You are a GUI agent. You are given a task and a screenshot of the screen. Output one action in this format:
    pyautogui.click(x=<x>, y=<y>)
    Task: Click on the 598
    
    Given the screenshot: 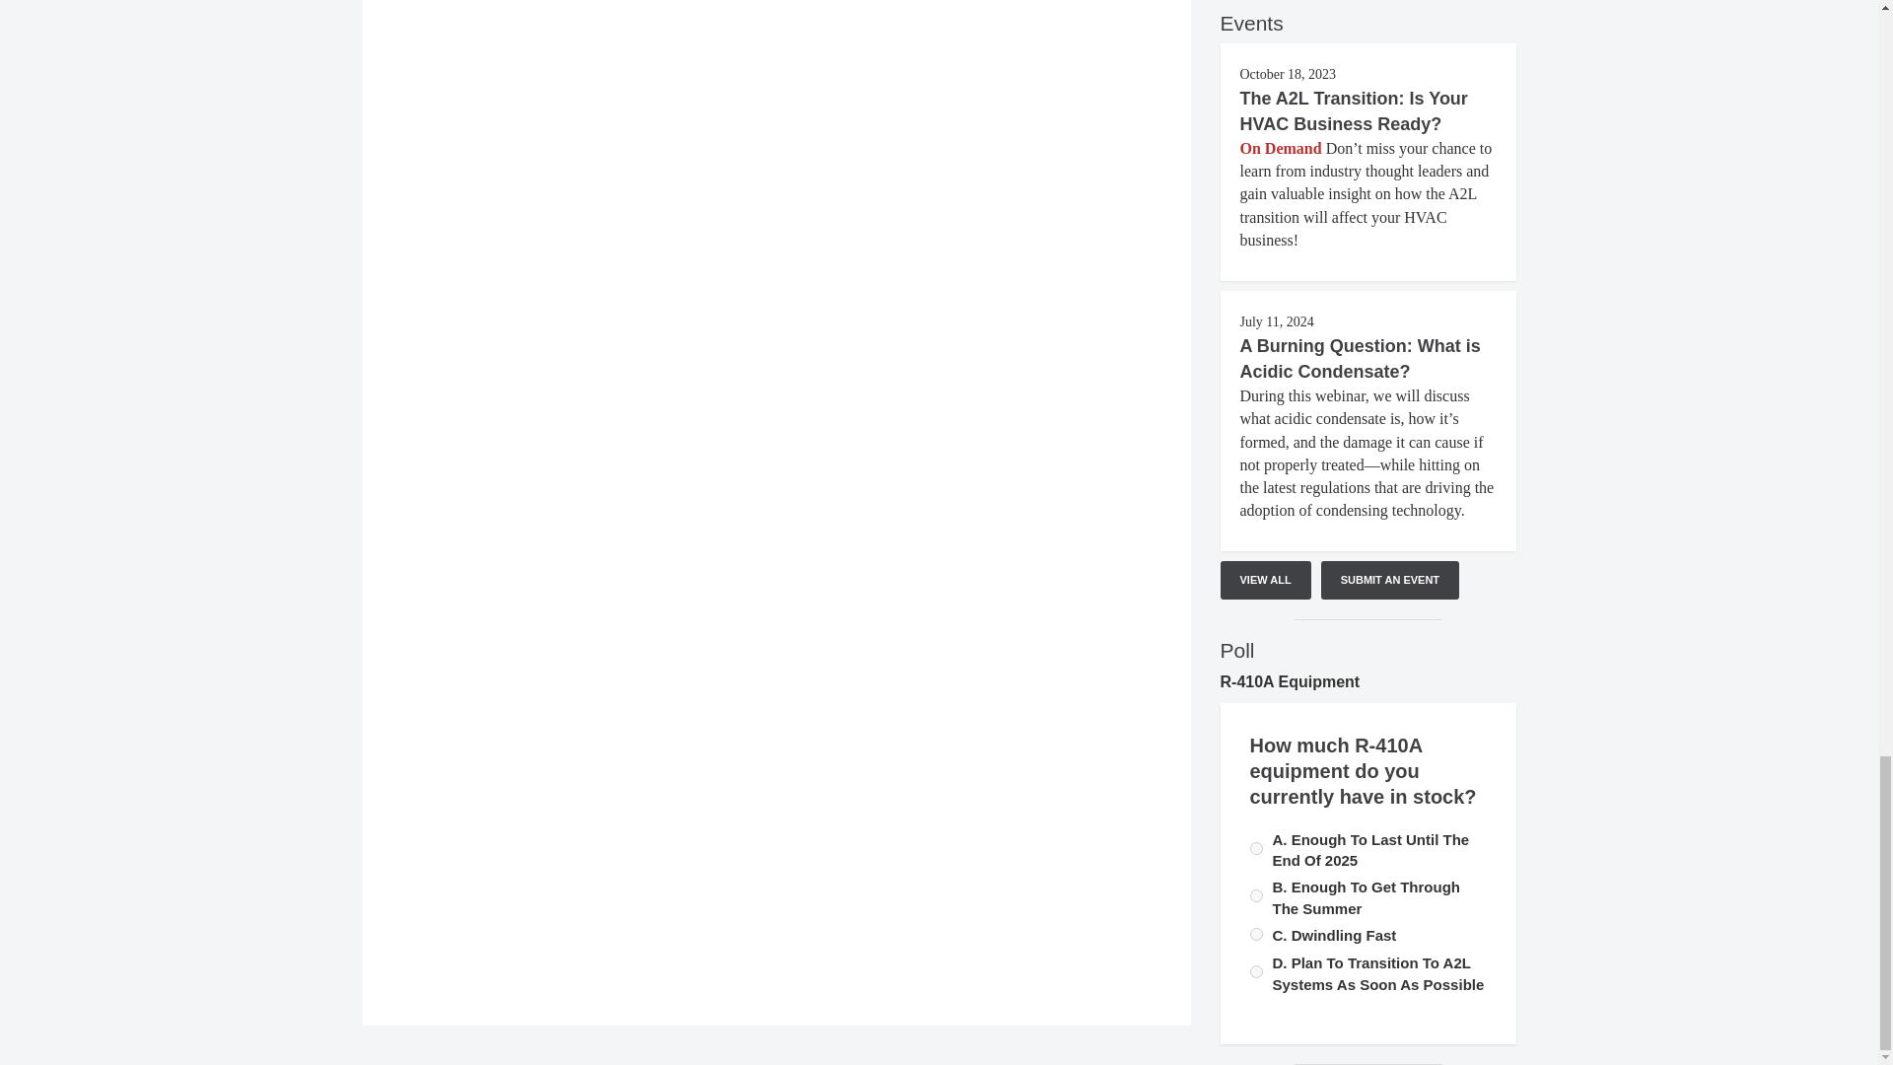 What is the action you would take?
    pyautogui.click(x=1256, y=933)
    